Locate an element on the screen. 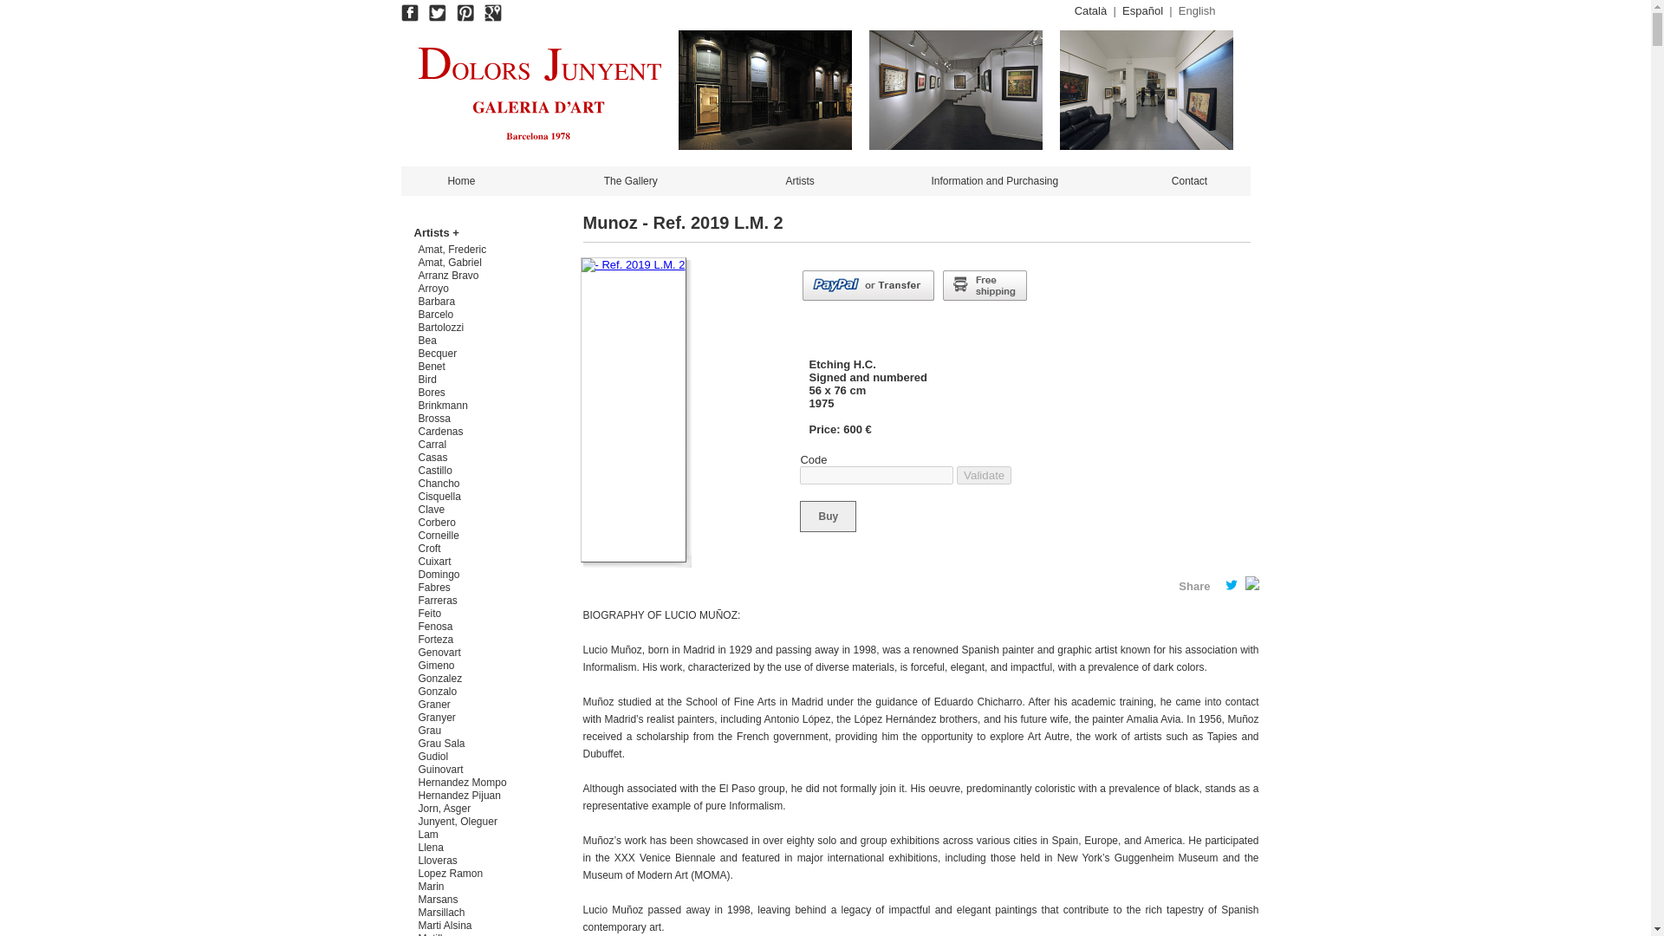  Corneille is located at coordinates (439, 536).